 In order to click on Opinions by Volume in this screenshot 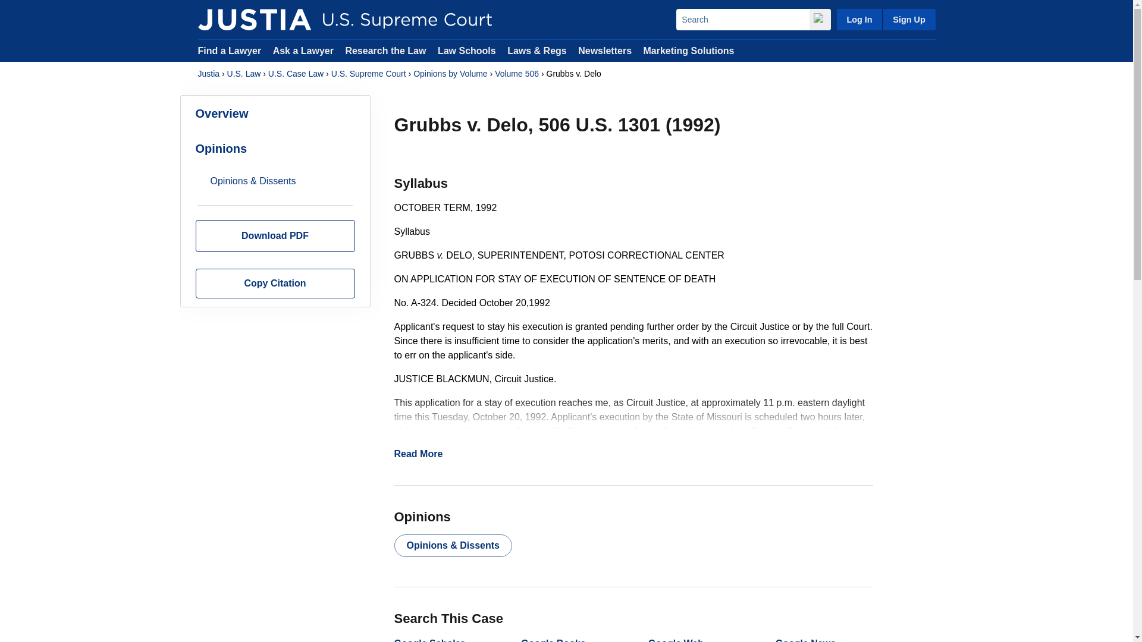, I will do `click(450, 74)`.